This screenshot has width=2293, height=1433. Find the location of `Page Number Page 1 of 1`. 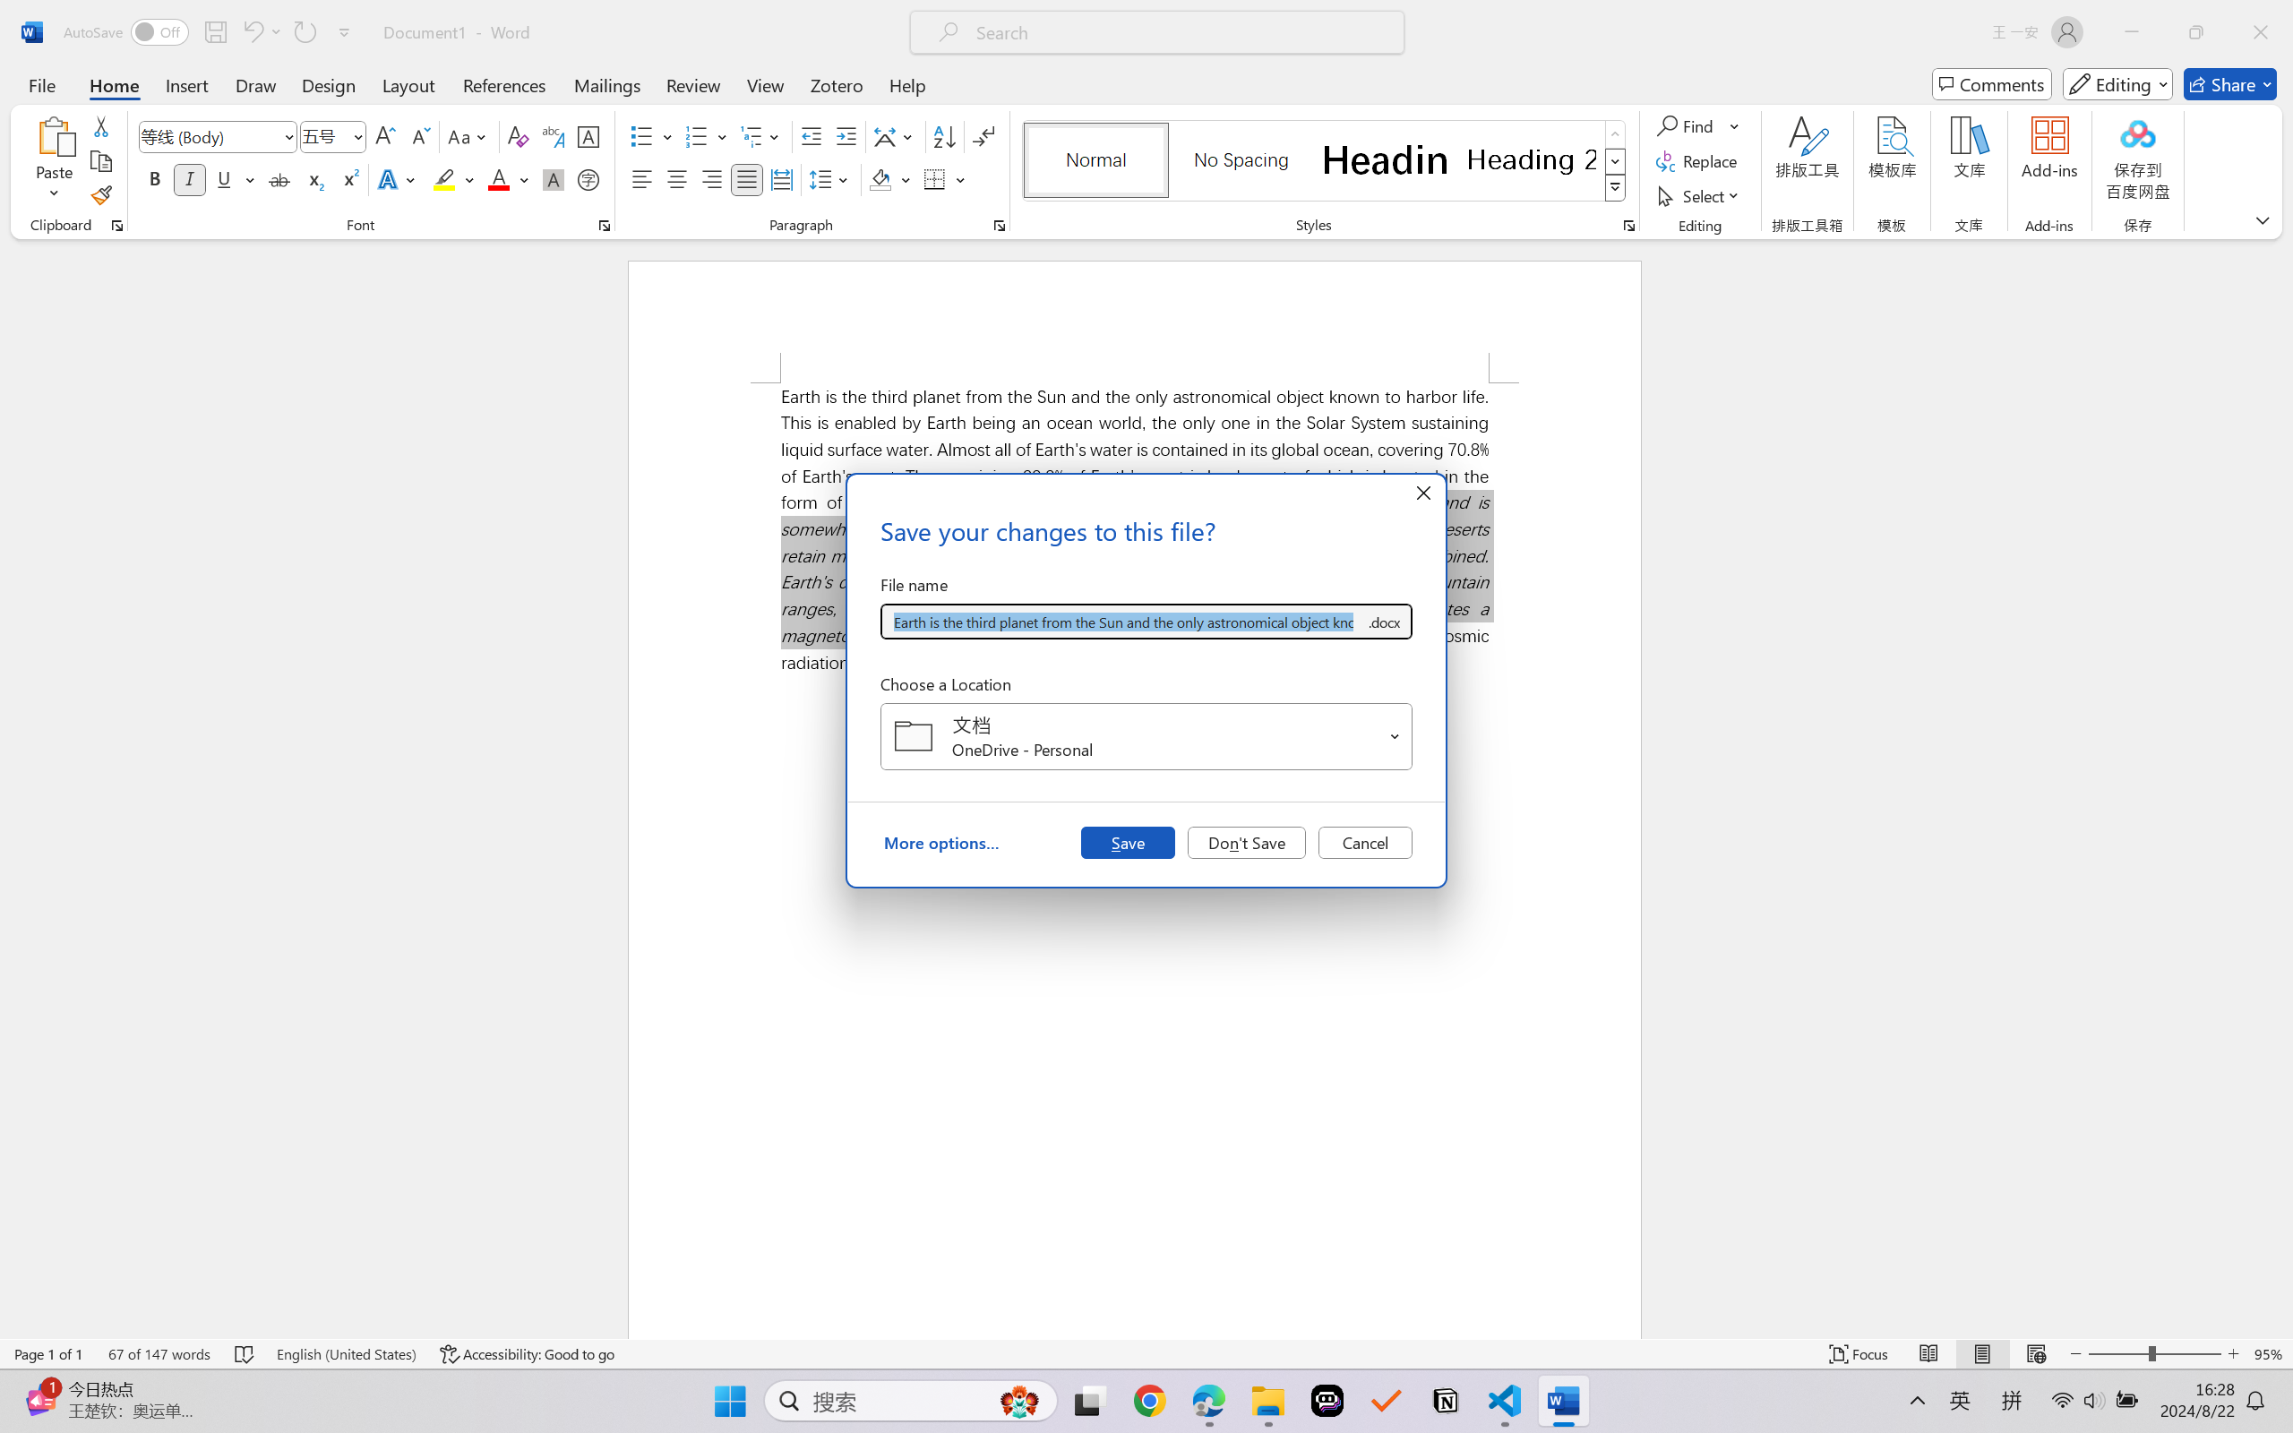

Page Number Page 1 of 1 is located at coordinates (48, 1354).